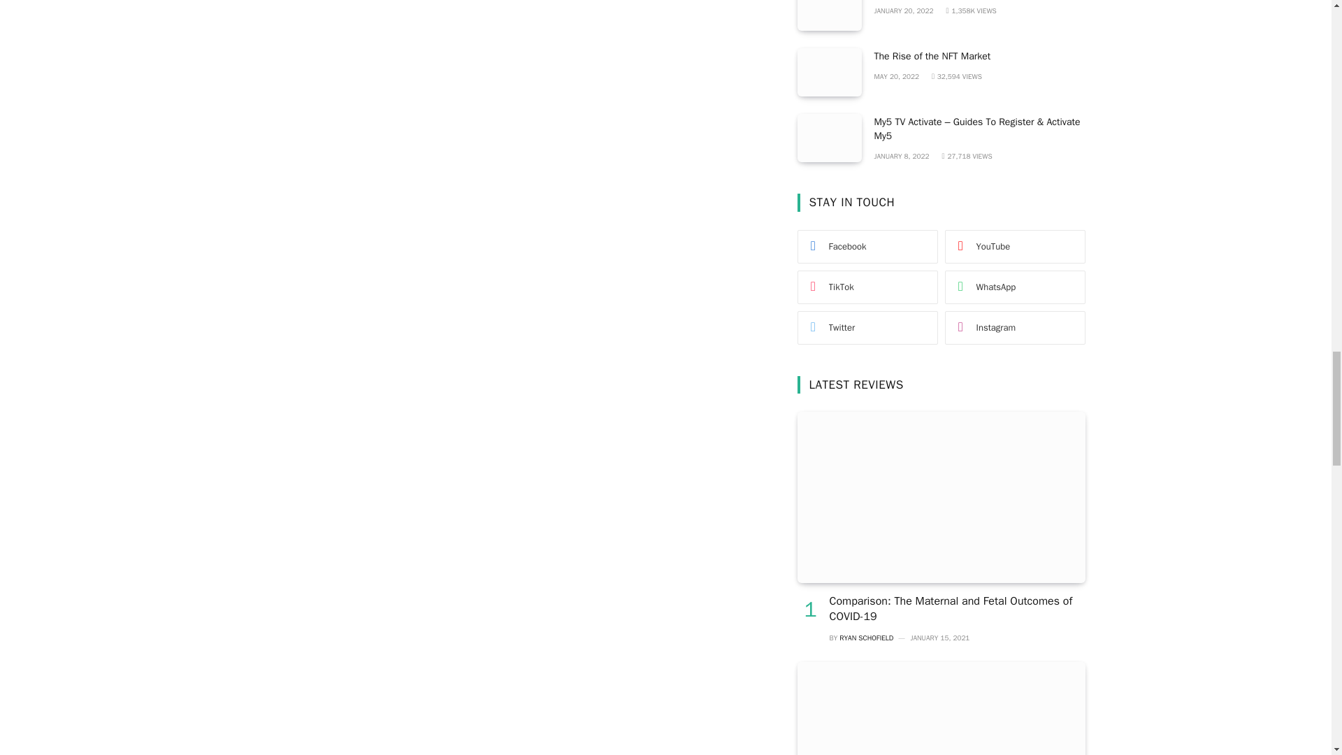 The width and height of the screenshot is (1342, 755). I want to click on Comparison: The Maternal and Fetal Outcomes of COVID-19, so click(941, 496).